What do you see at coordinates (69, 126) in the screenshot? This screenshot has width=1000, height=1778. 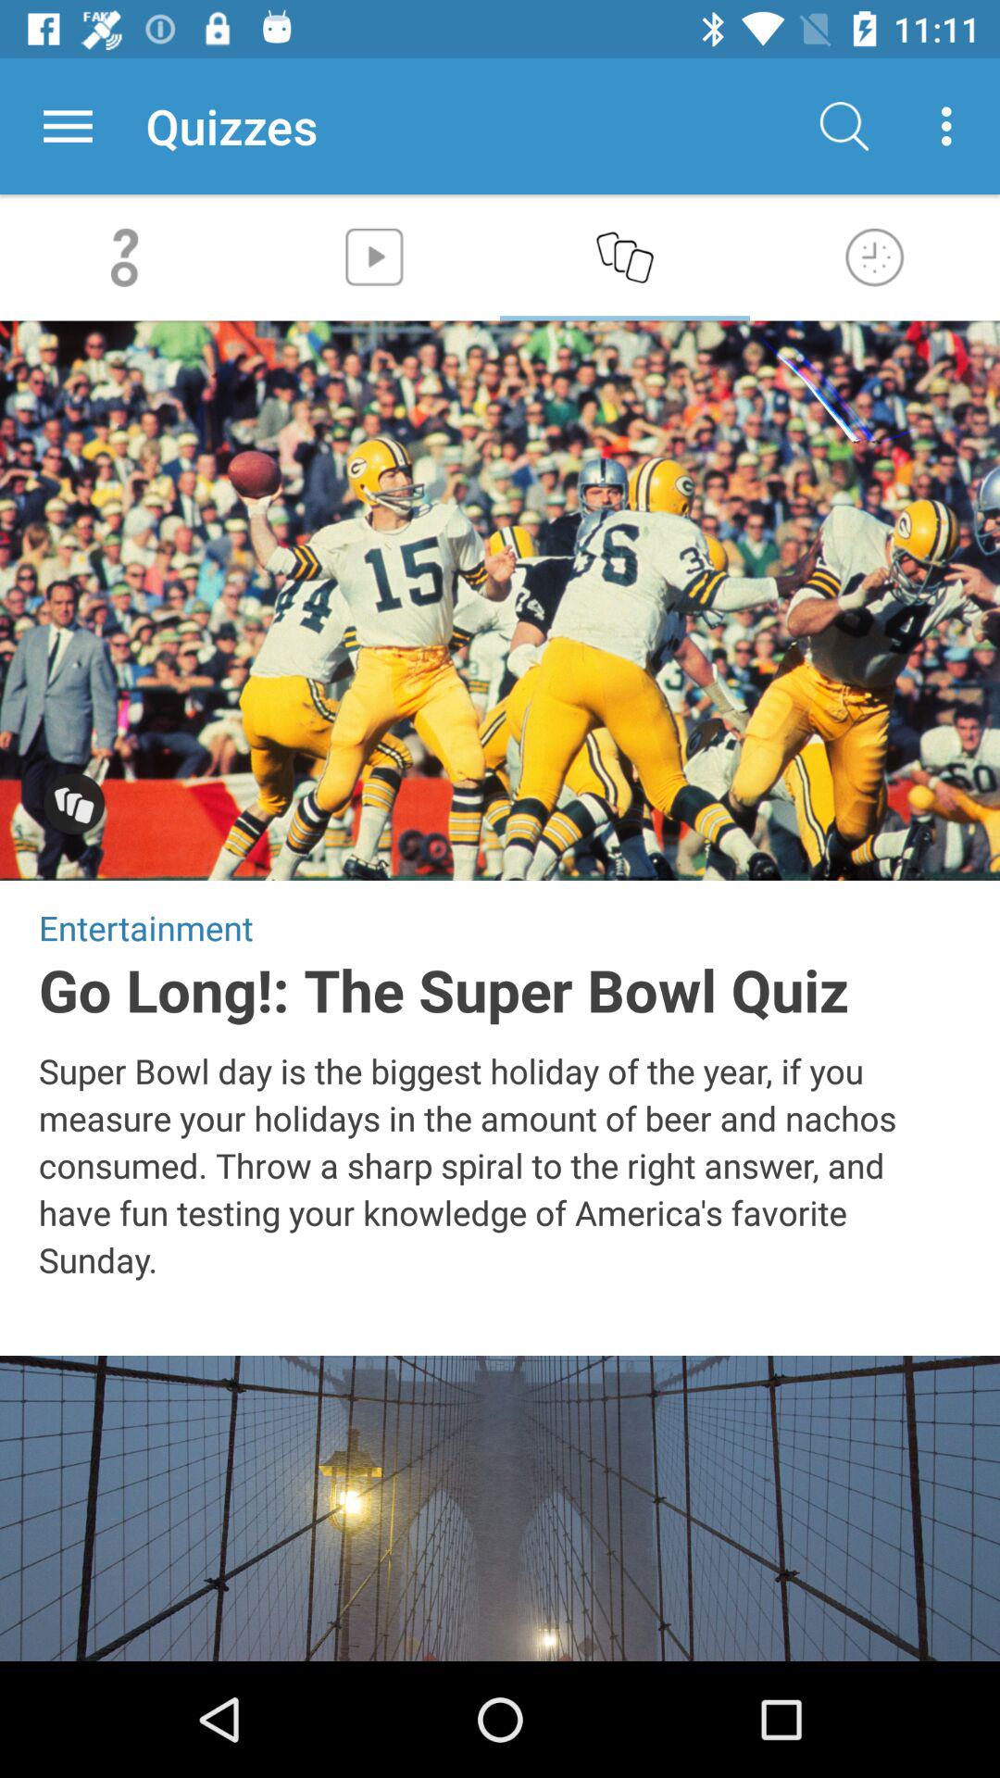 I see `to choose the files` at bounding box center [69, 126].